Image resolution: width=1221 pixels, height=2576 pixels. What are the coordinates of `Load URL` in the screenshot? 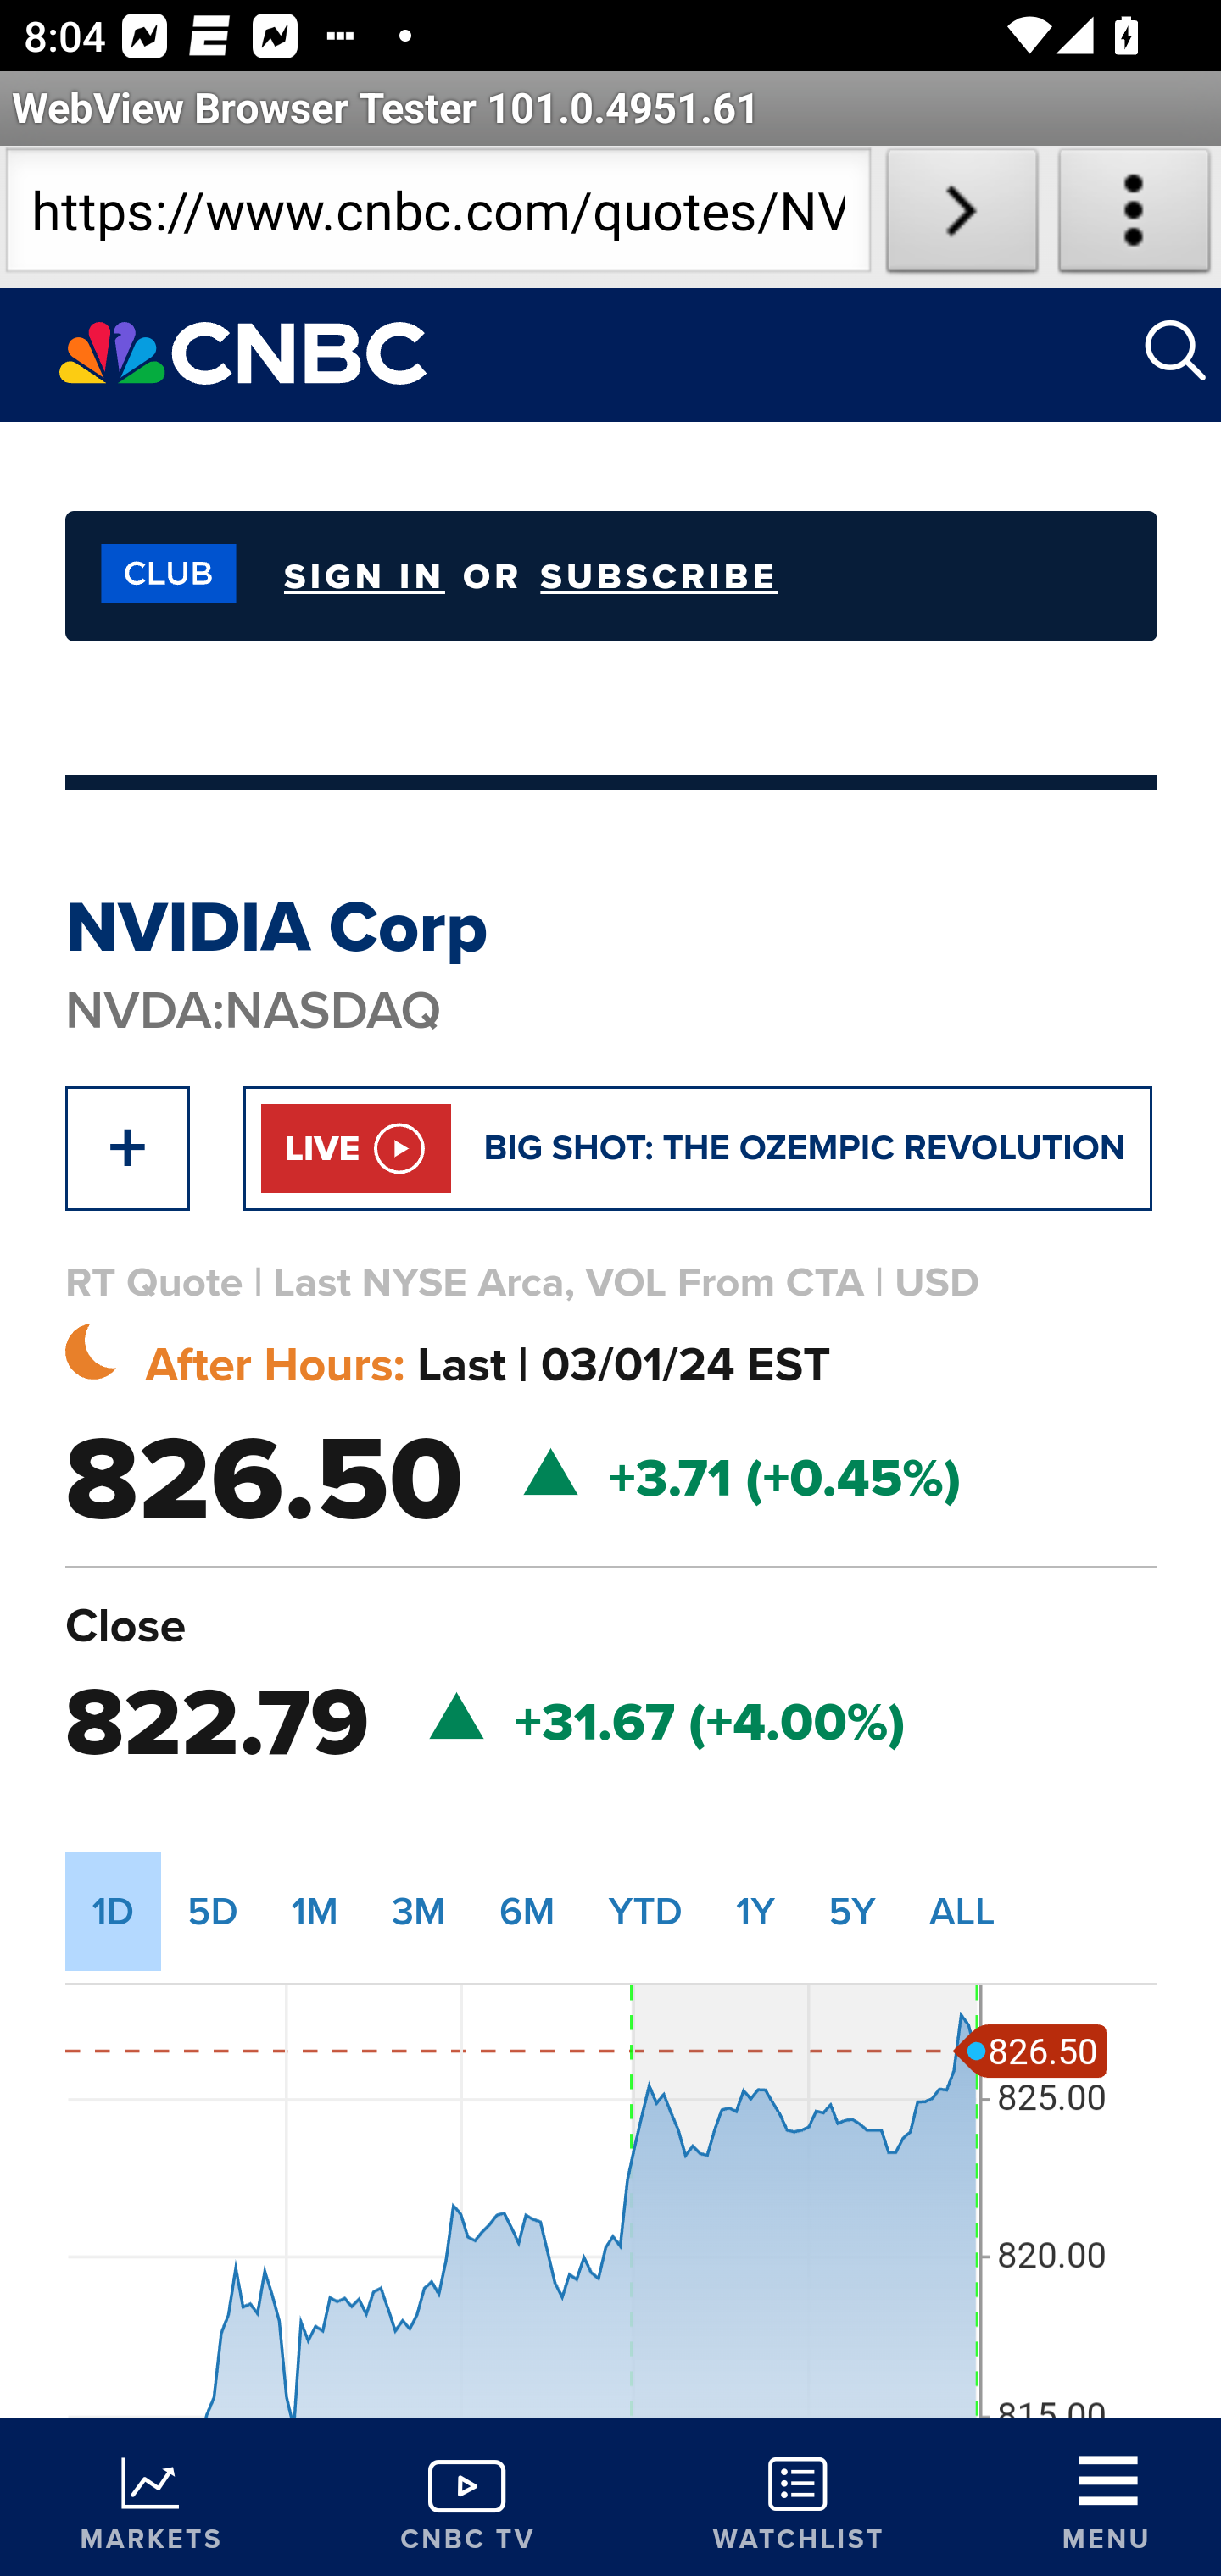 It's located at (962, 217).